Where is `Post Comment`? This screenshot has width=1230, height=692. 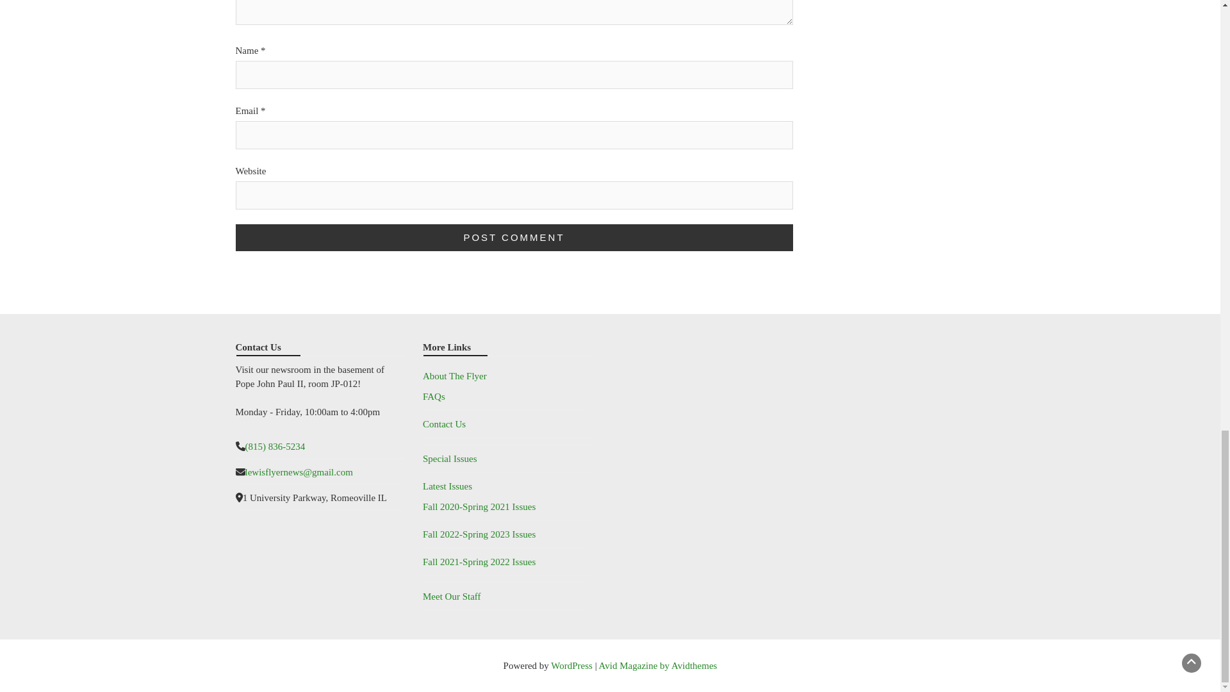 Post Comment is located at coordinates (514, 238).